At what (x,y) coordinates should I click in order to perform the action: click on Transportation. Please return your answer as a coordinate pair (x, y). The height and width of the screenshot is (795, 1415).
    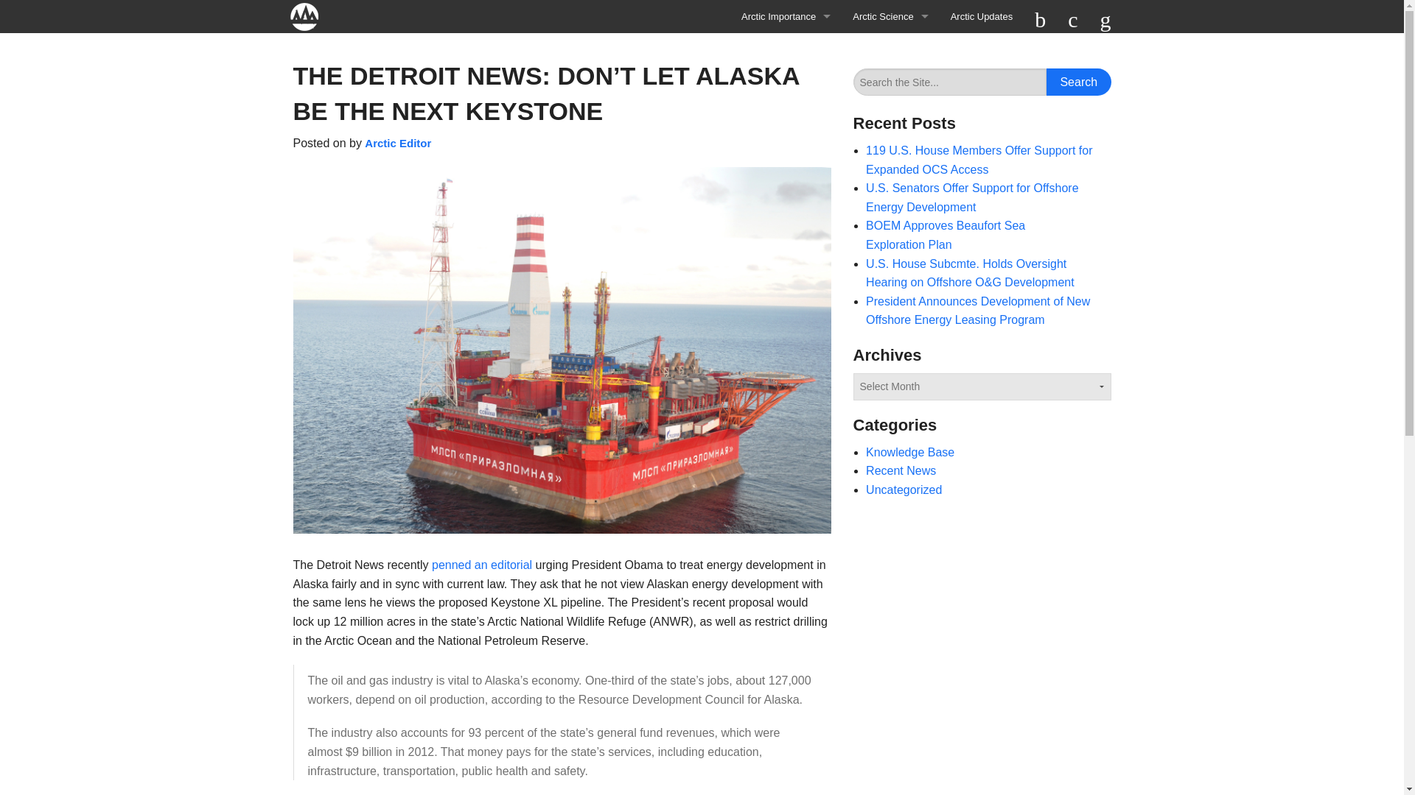
    Looking at the image, I should click on (786, 82).